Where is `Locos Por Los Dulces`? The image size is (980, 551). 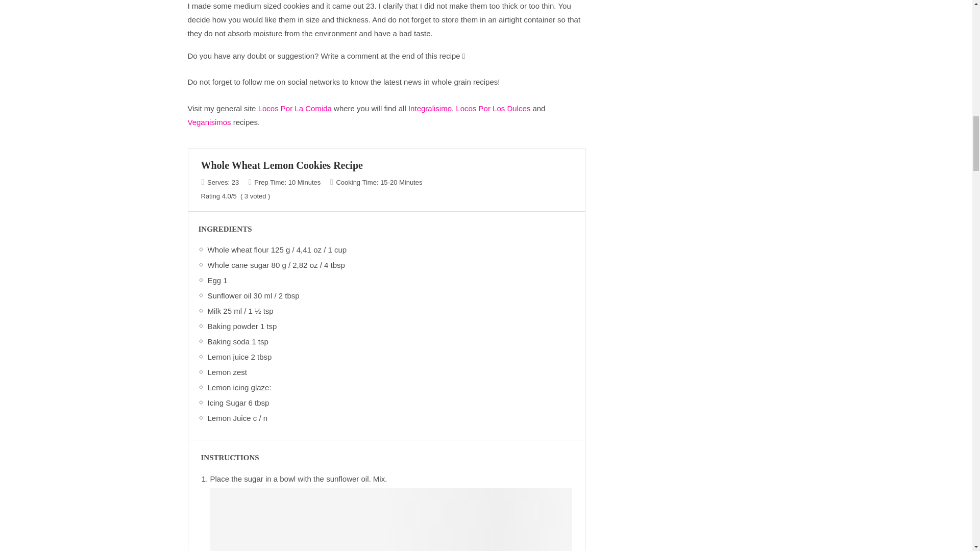 Locos Por Los Dulces is located at coordinates (493, 108).